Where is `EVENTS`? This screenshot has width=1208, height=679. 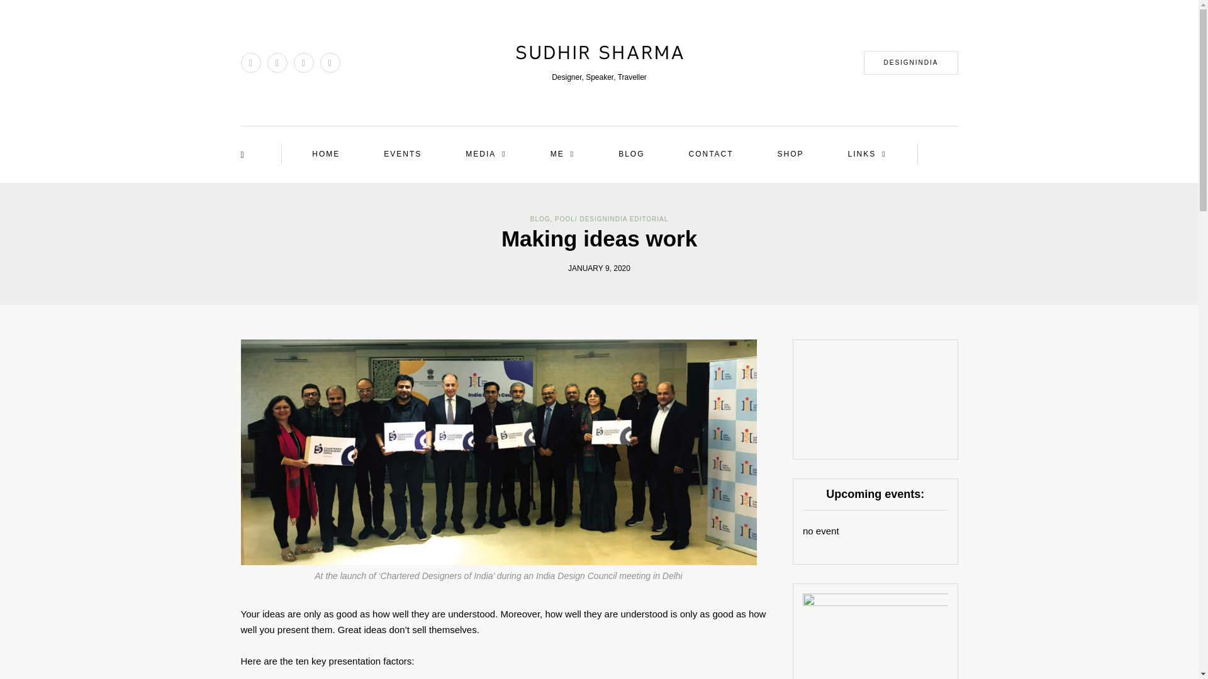 EVENTS is located at coordinates (403, 155).